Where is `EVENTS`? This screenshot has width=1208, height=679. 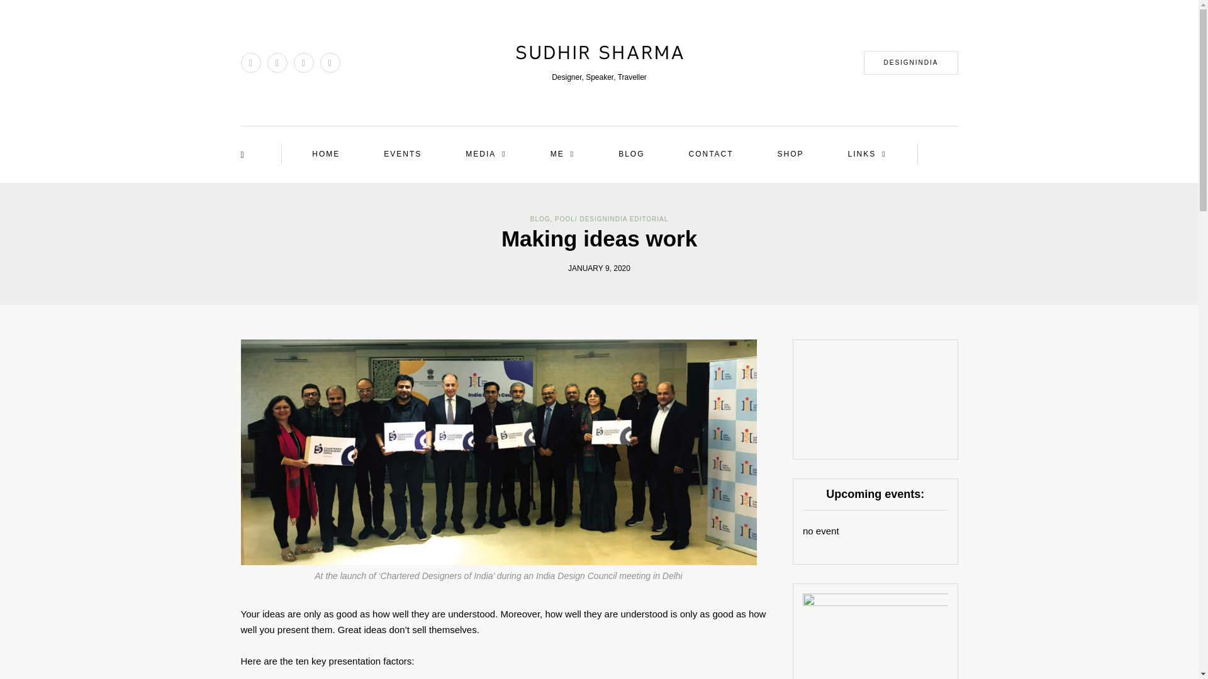 EVENTS is located at coordinates (403, 155).